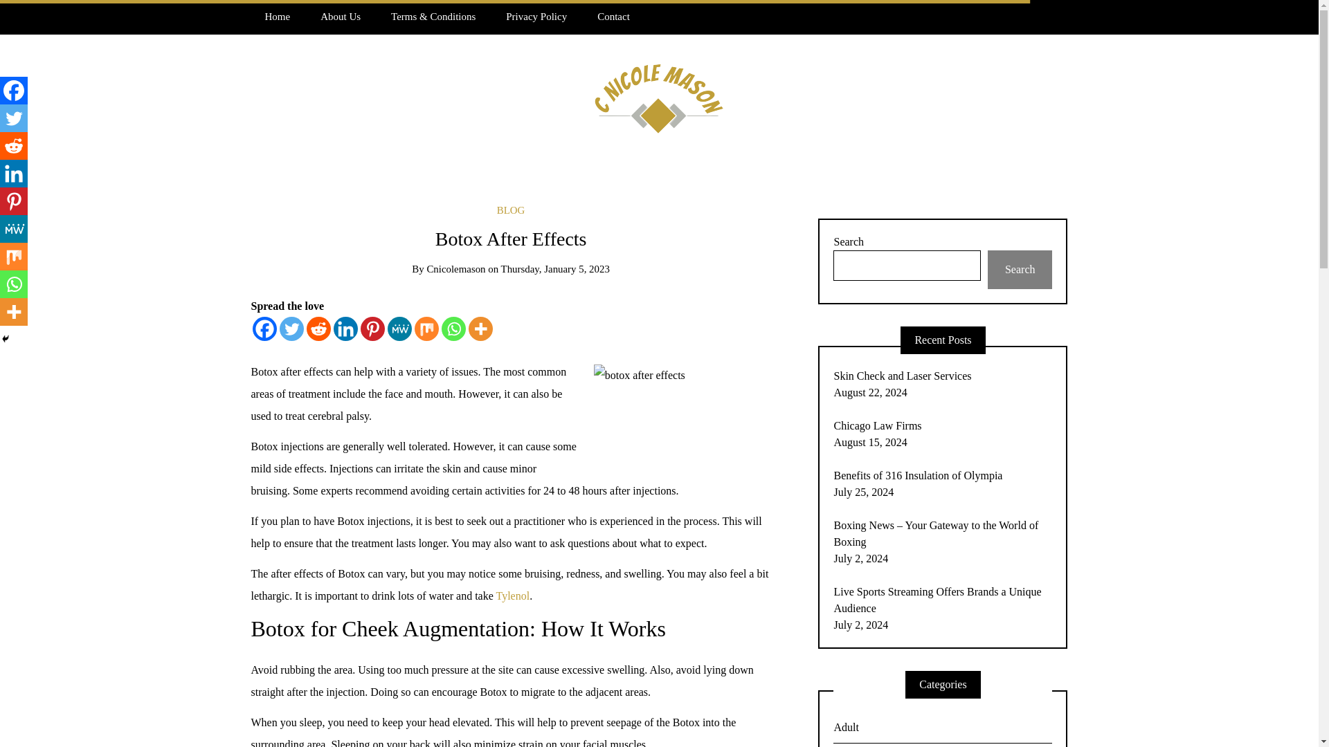 This screenshot has width=1329, height=747. I want to click on Thursday, January 5, 2023, so click(555, 269).